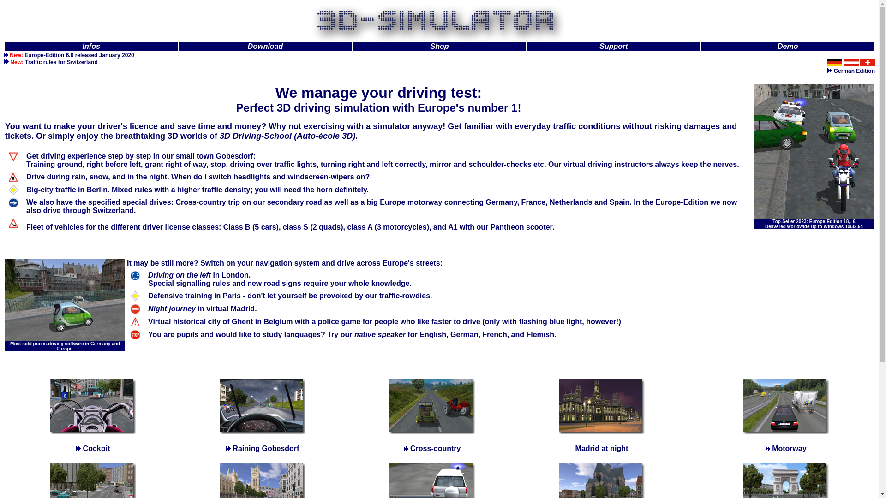  What do you see at coordinates (262, 448) in the screenshot?
I see ` Raining Gobesdorf` at bounding box center [262, 448].